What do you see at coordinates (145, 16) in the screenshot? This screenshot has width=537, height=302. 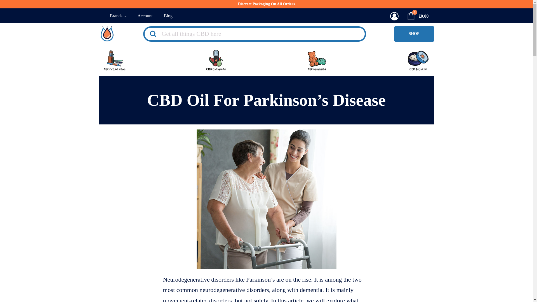 I see `Account` at bounding box center [145, 16].